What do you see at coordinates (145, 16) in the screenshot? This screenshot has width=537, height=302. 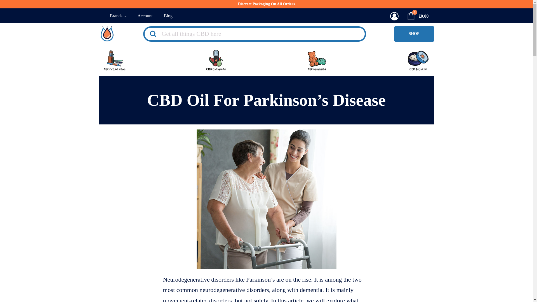 I see `Account` at bounding box center [145, 16].